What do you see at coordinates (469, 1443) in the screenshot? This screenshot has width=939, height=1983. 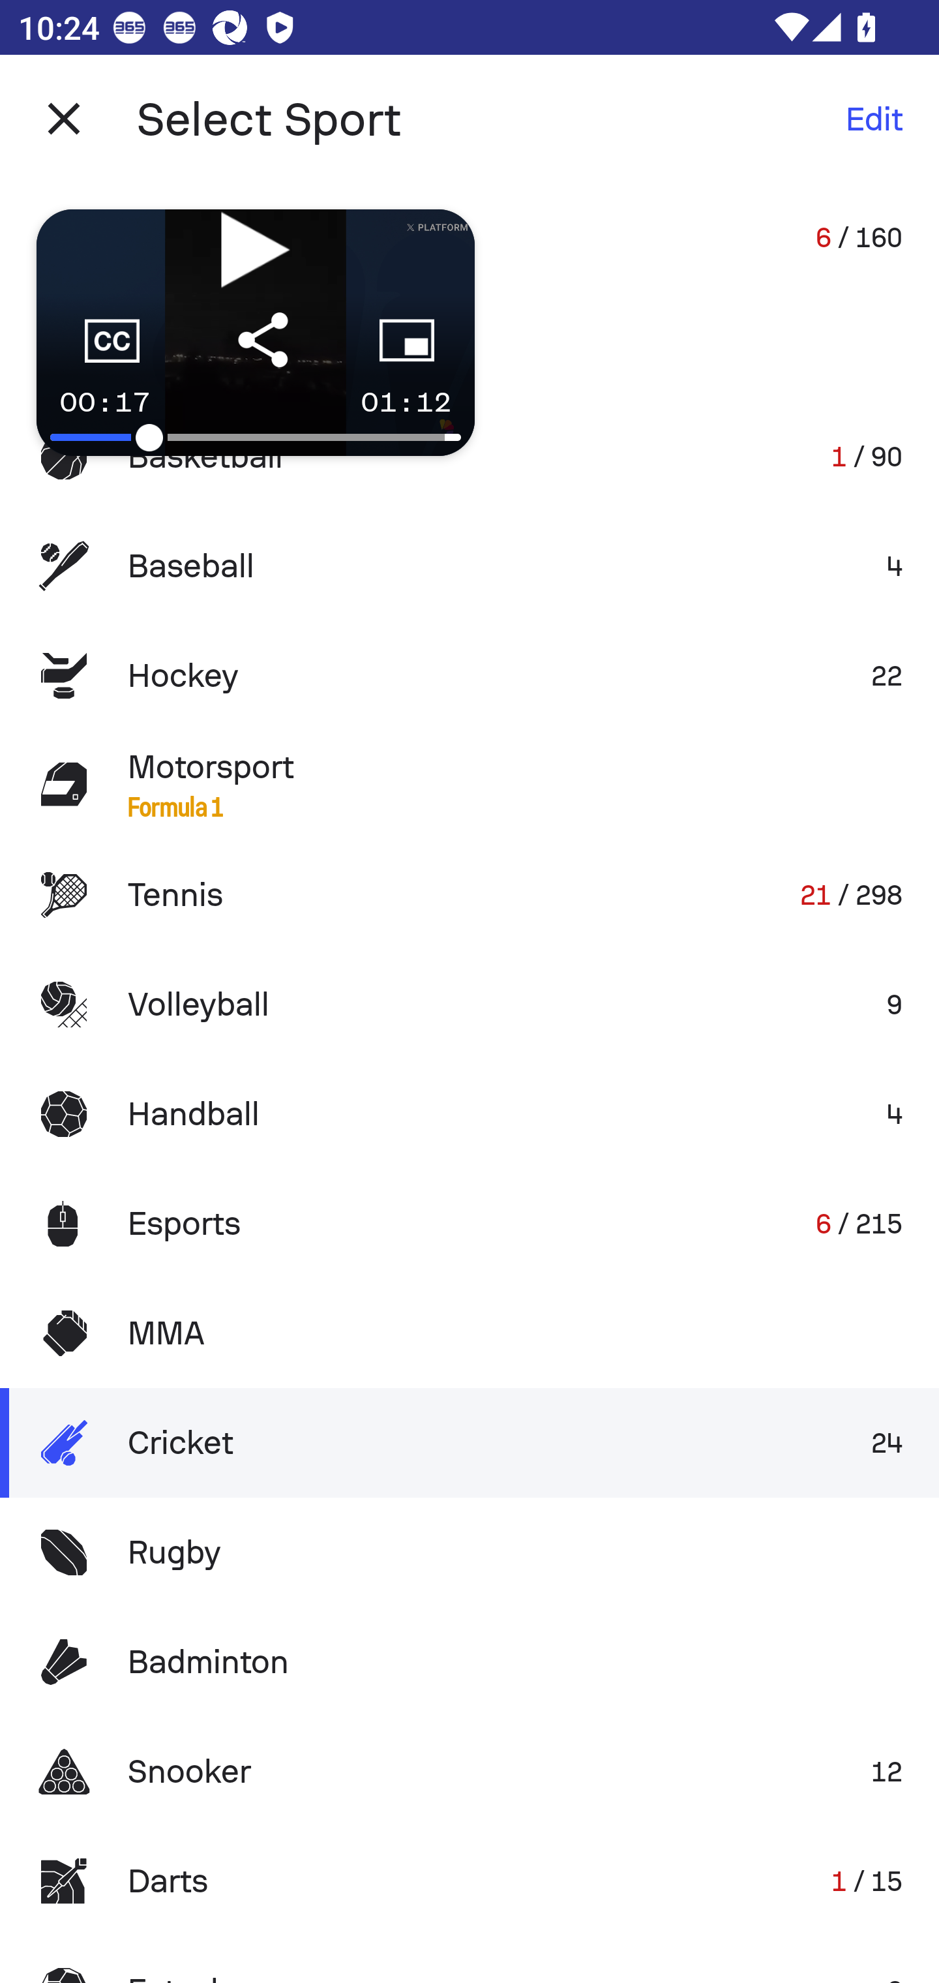 I see `Cricket 24` at bounding box center [469, 1443].